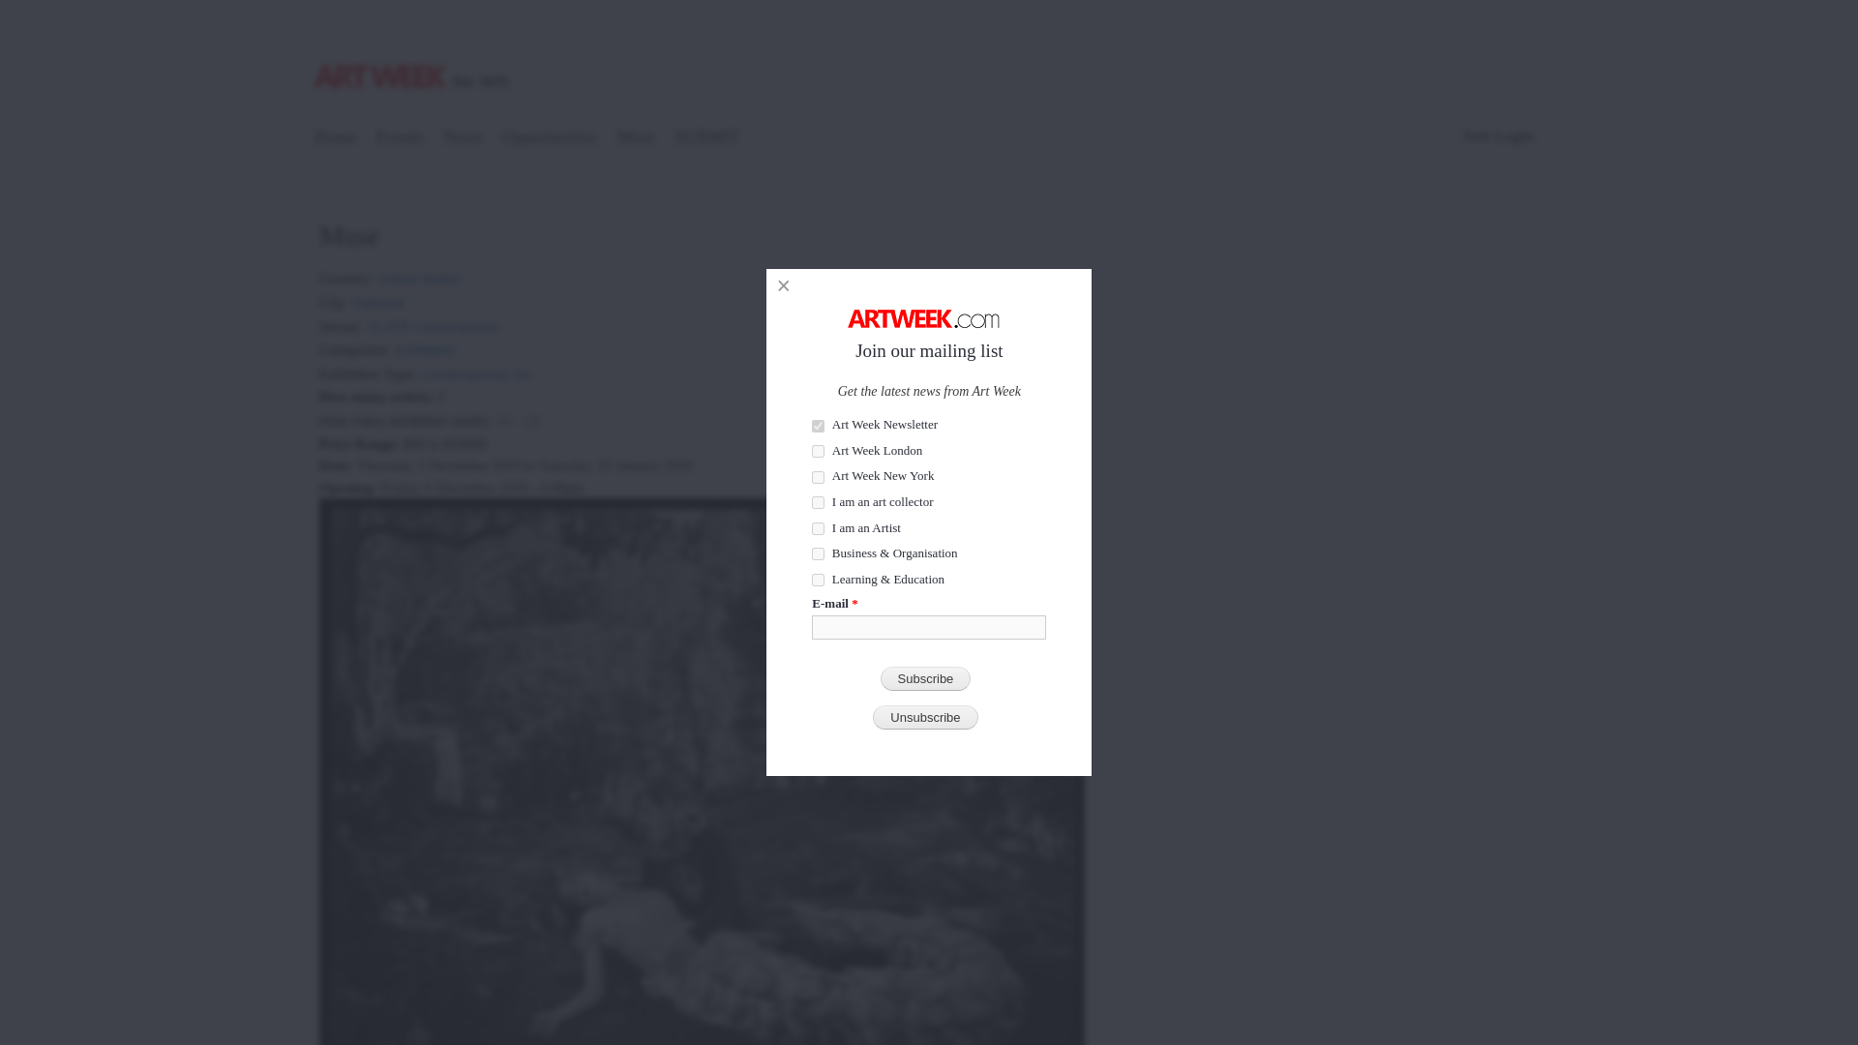  Describe the element at coordinates (819, 528) in the screenshot. I see `17787` at that location.